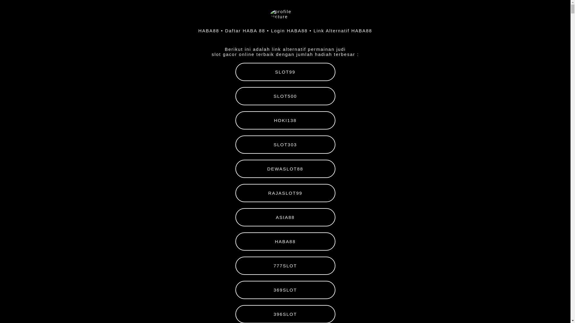  Describe the element at coordinates (285, 193) in the screenshot. I see `RAJASLOT99` at that location.